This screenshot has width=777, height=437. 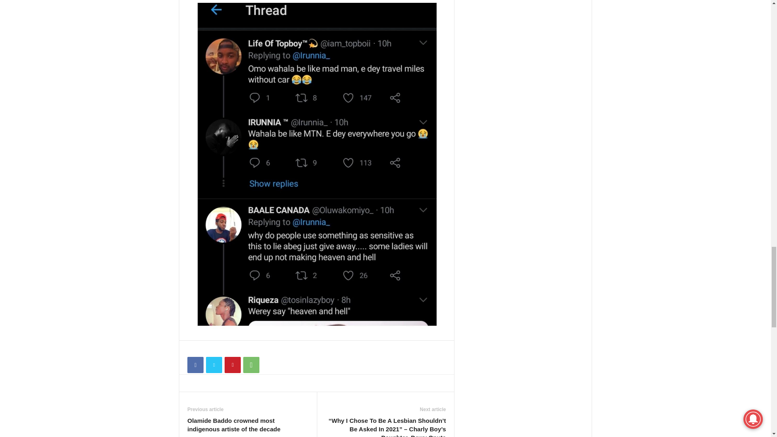 I want to click on WhatsApp, so click(x=251, y=365).